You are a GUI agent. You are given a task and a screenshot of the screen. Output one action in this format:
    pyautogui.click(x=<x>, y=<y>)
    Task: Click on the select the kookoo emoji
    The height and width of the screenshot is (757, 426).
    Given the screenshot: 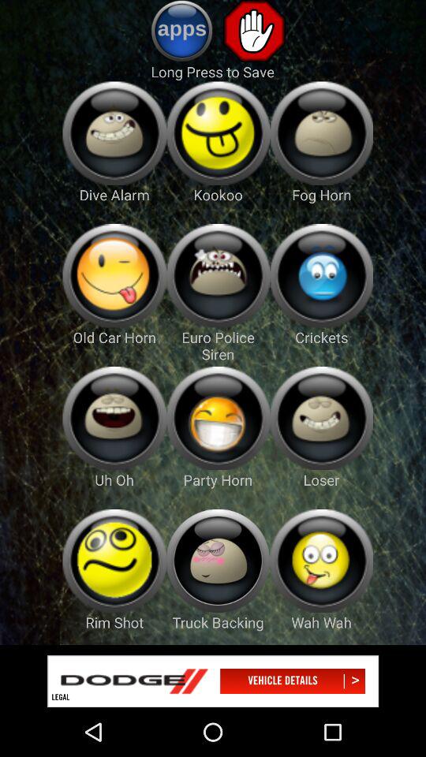 What is the action you would take?
    pyautogui.click(x=218, y=133)
    